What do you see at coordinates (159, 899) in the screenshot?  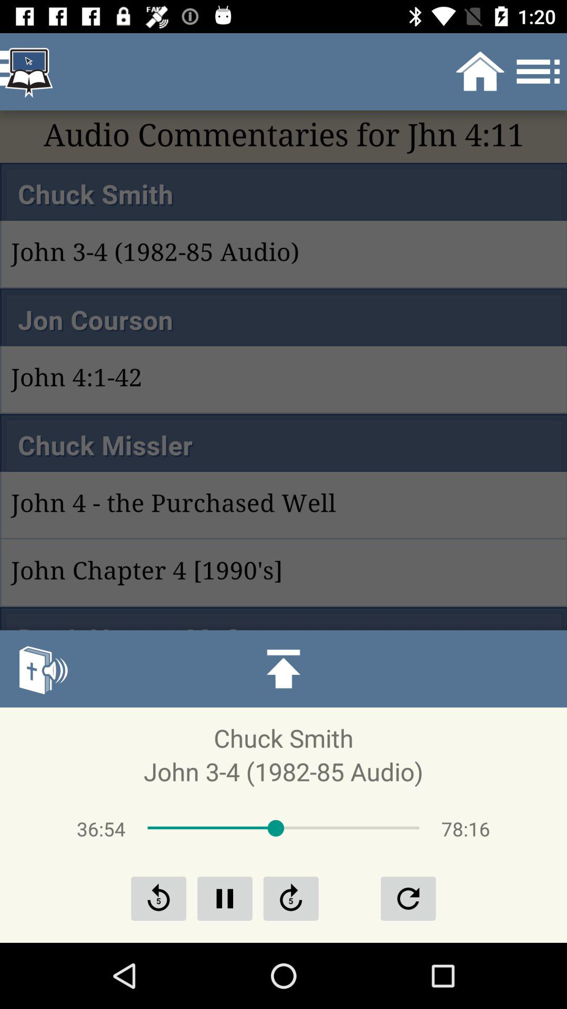 I see `back` at bounding box center [159, 899].